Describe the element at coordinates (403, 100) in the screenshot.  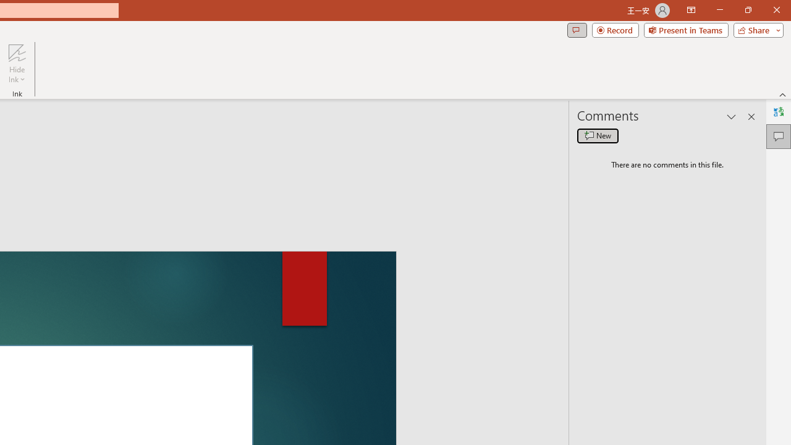
I see `Date & Time...` at that location.